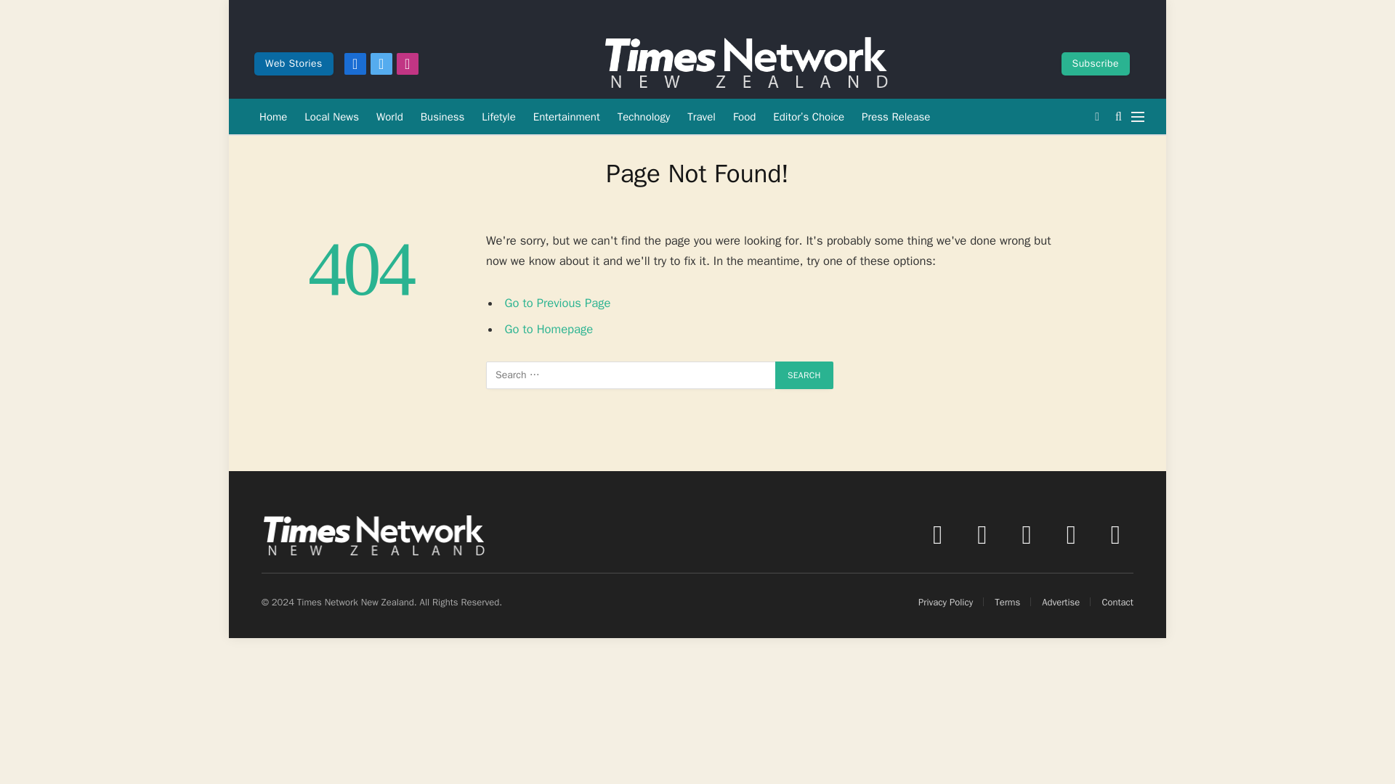  What do you see at coordinates (644, 116) in the screenshot?
I see `Technology` at bounding box center [644, 116].